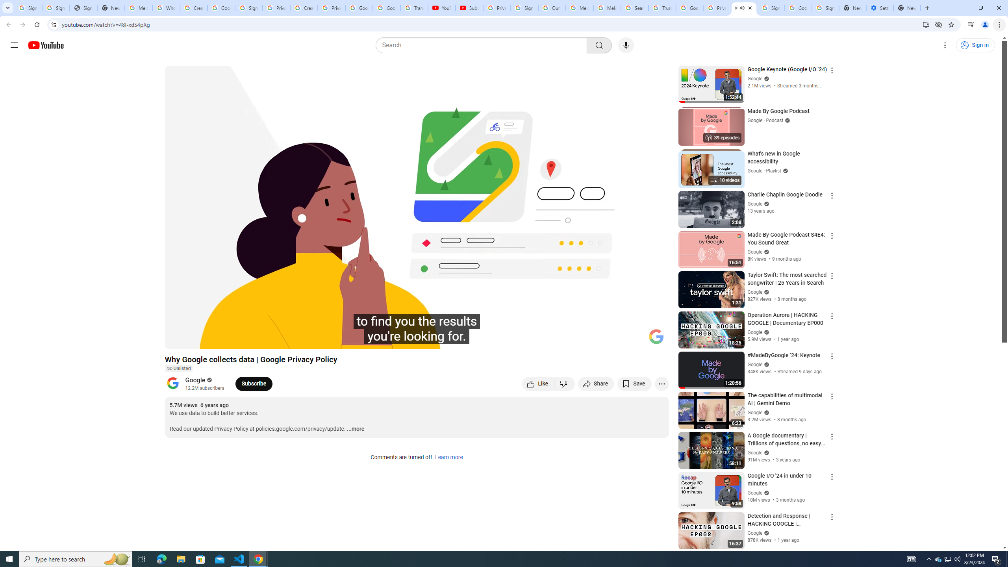  I want to click on Pause (k), so click(178, 340).